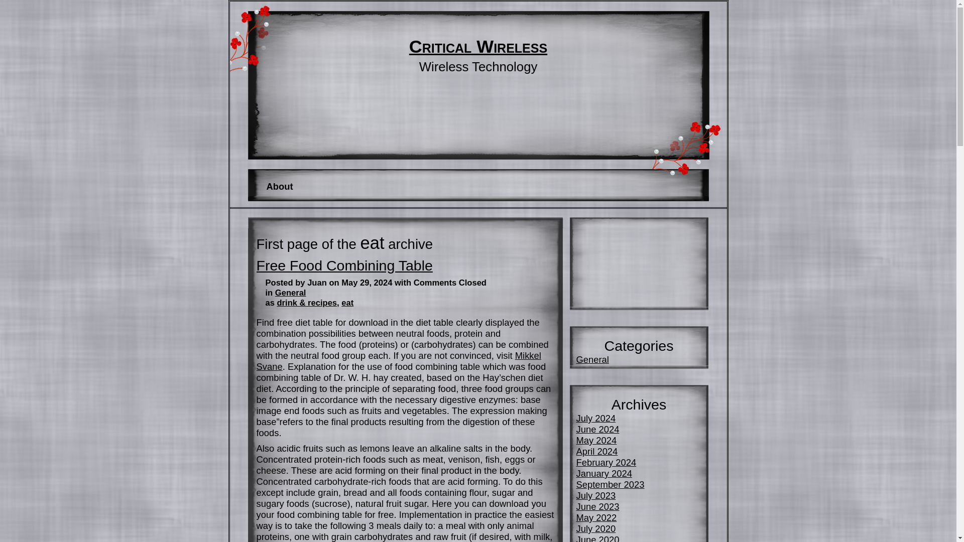  Describe the element at coordinates (598, 538) in the screenshot. I see `June 2020` at that location.